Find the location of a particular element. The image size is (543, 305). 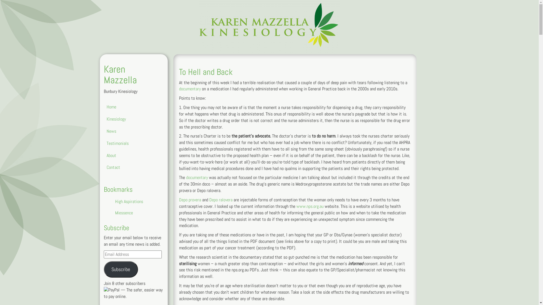

www.nps.org.au is located at coordinates (310, 206).